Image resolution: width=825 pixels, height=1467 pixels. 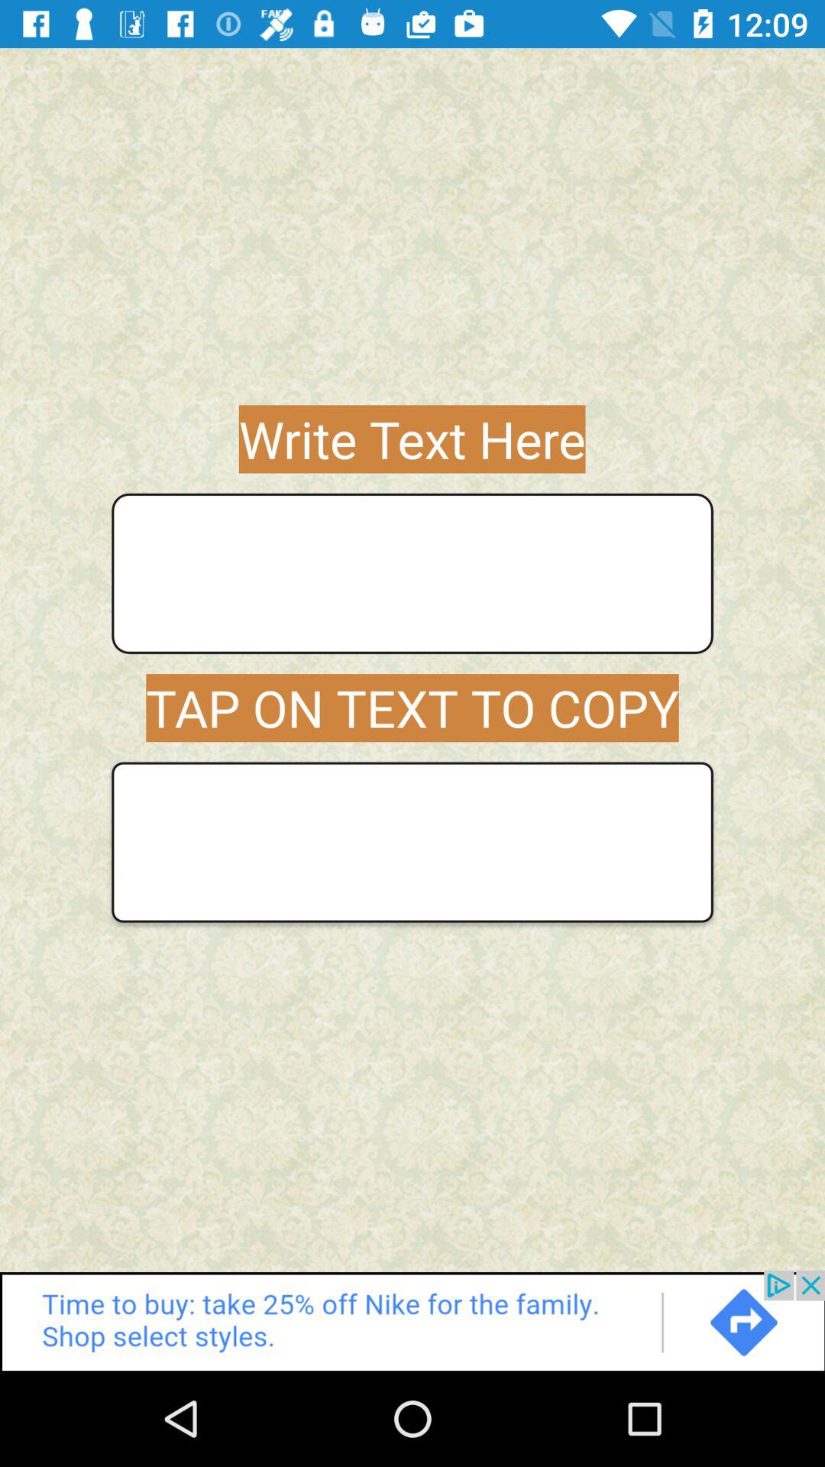 What do you see at coordinates (412, 573) in the screenshot?
I see `write your text here` at bounding box center [412, 573].